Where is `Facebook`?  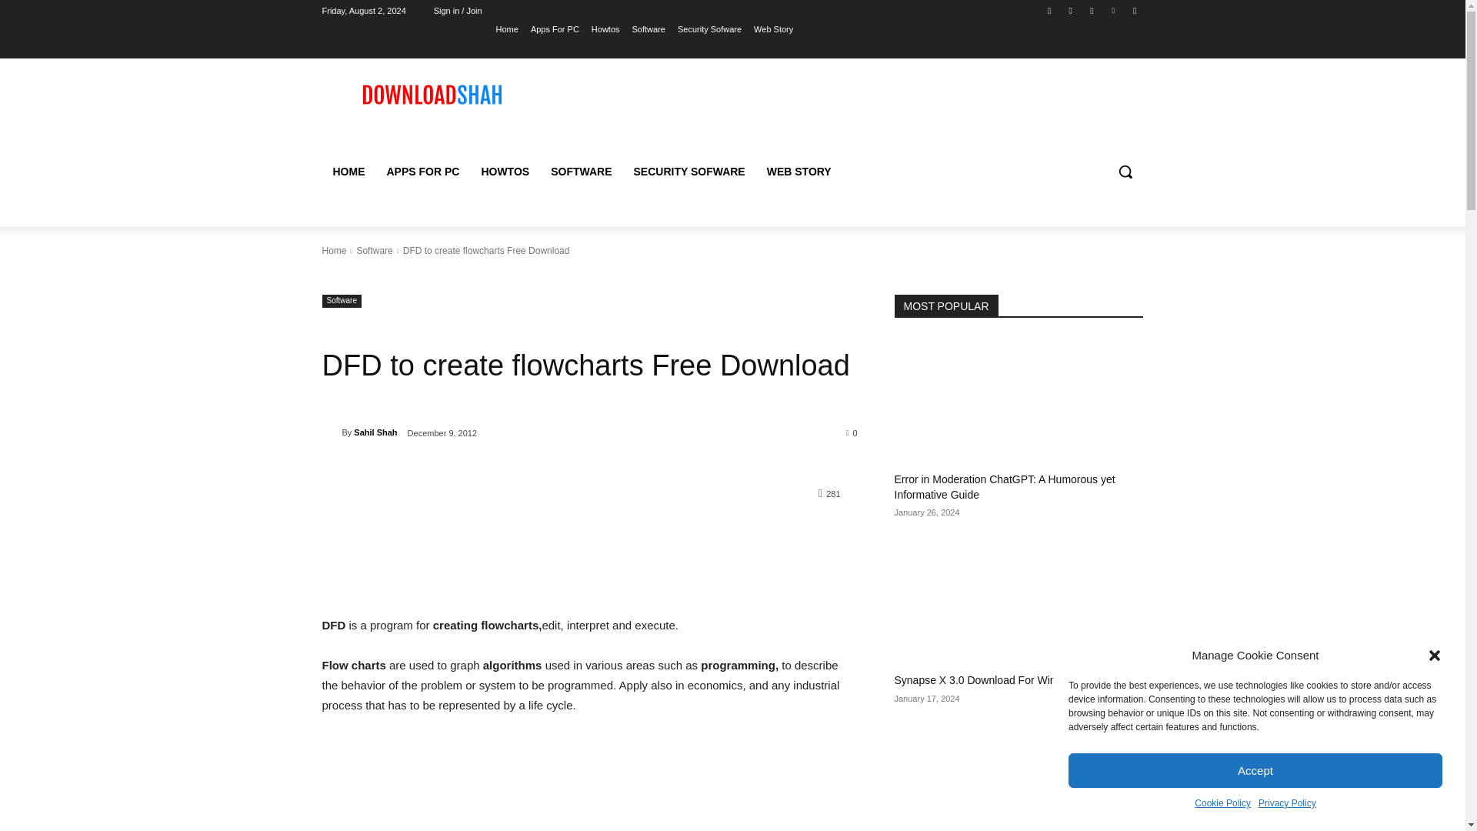 Facebook is located at coordinates (1049, 10).